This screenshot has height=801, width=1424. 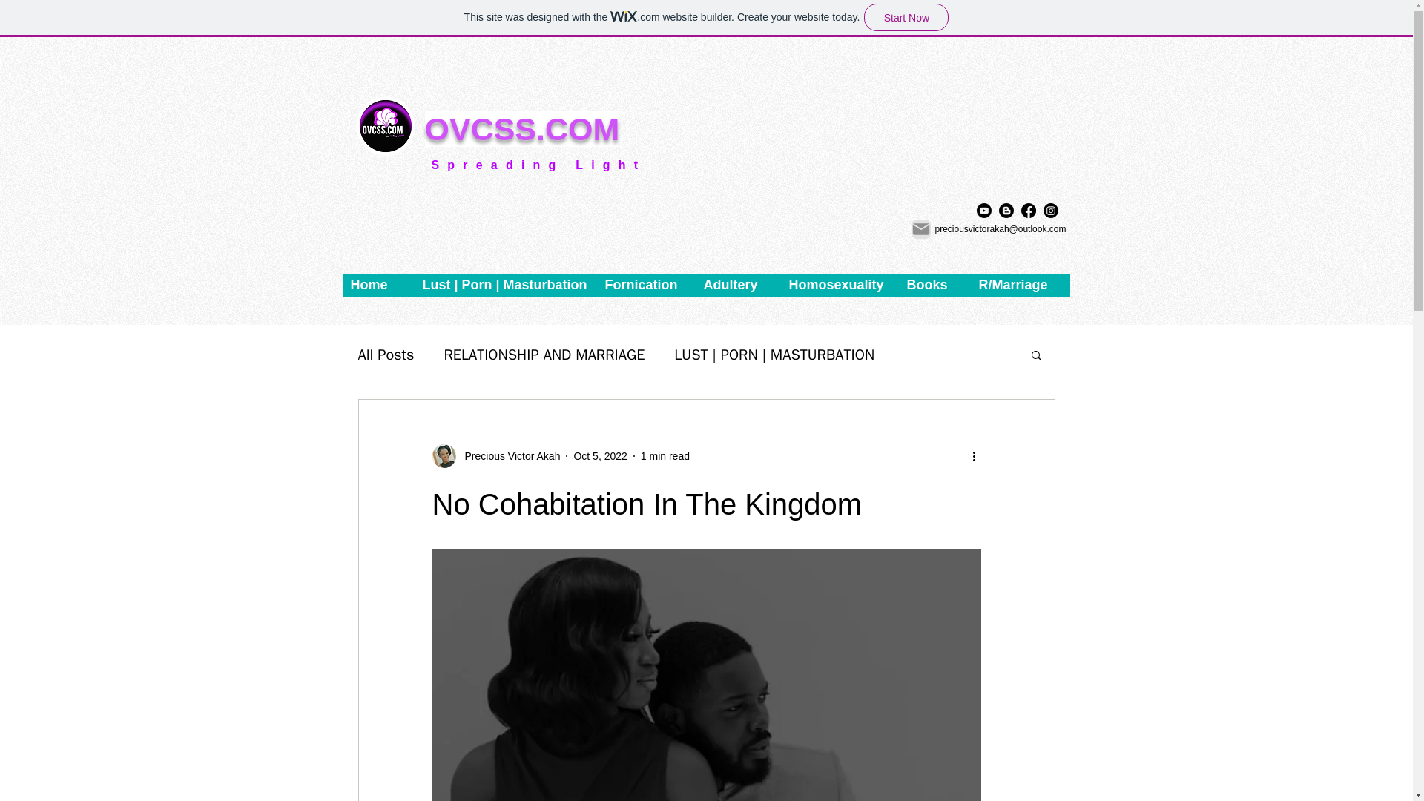 What do you see at coordinates (378, 285) in the screenshot?
I see `Home` at bounding box center [378, 285].